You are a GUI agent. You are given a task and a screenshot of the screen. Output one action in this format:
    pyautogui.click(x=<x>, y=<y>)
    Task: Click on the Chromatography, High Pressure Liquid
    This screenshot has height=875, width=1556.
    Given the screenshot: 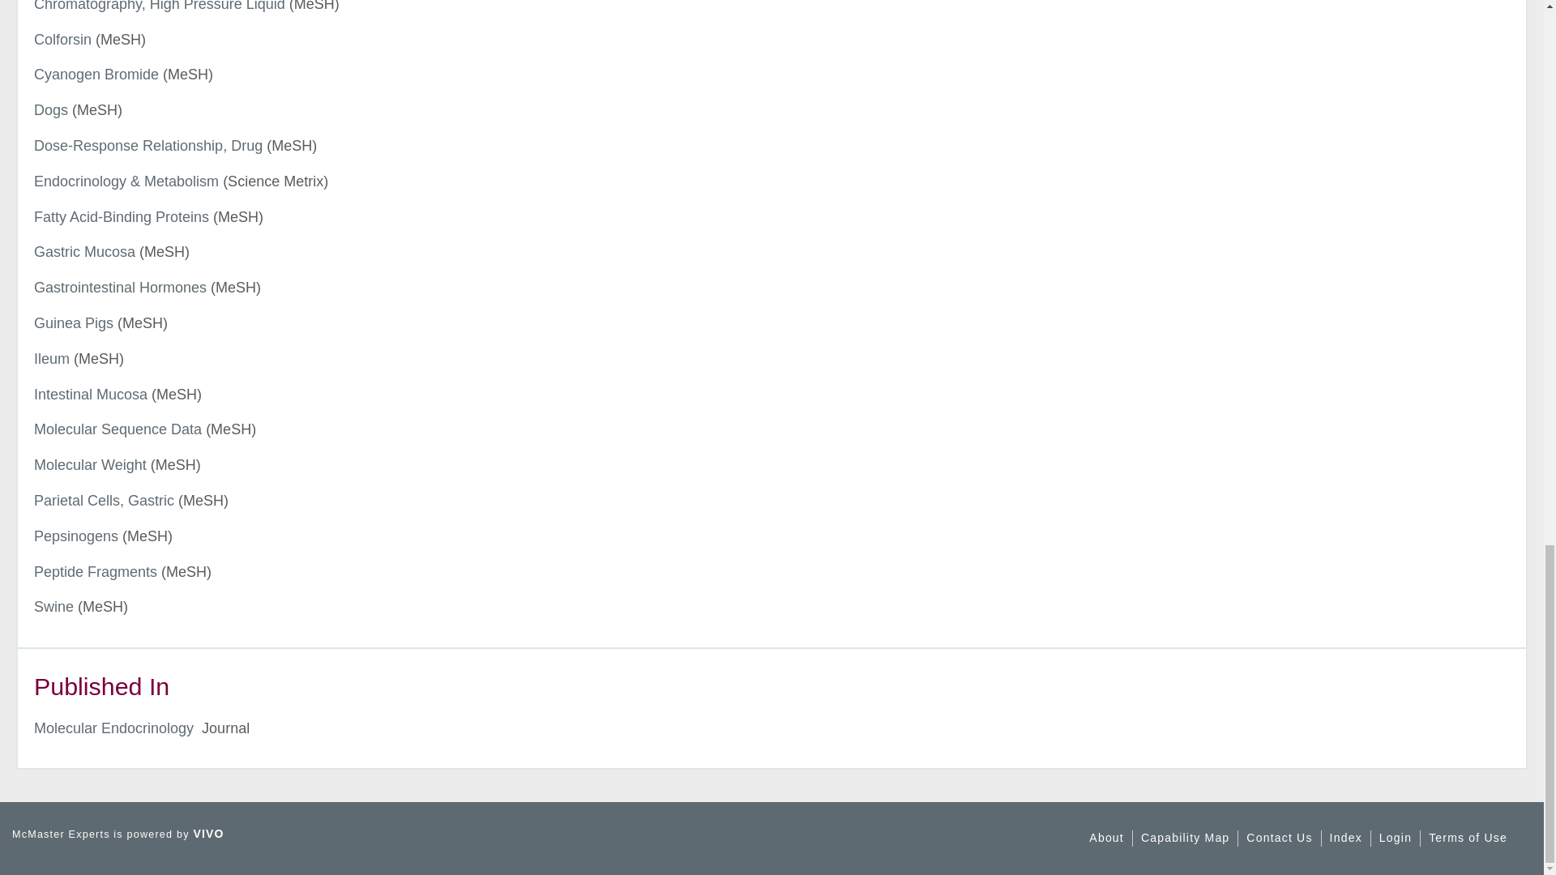 What is the action you would take?
    pyautogui.click(x=159, y=6)
    